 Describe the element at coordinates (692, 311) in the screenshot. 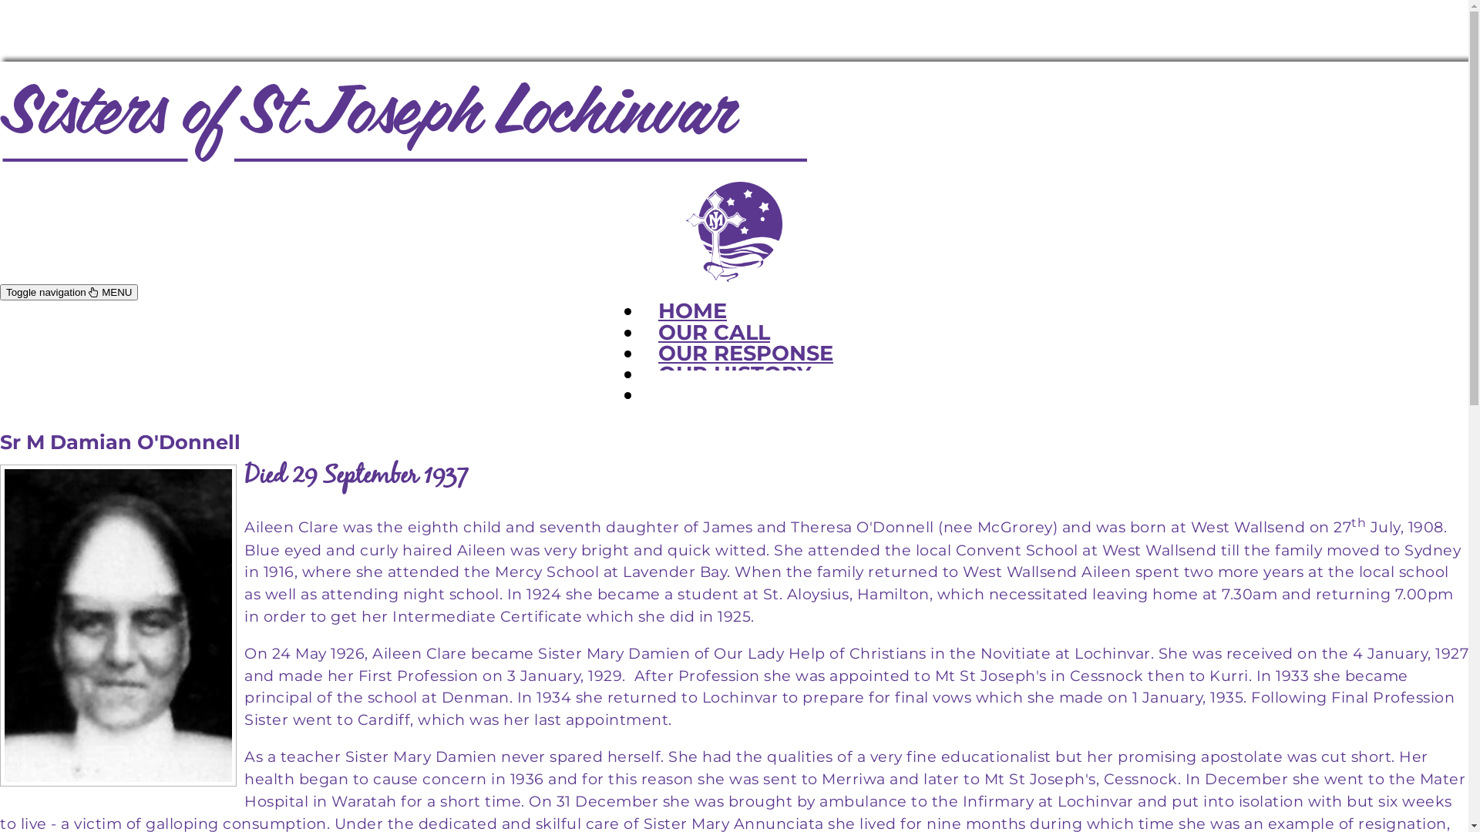

I see `HOME` at that location.